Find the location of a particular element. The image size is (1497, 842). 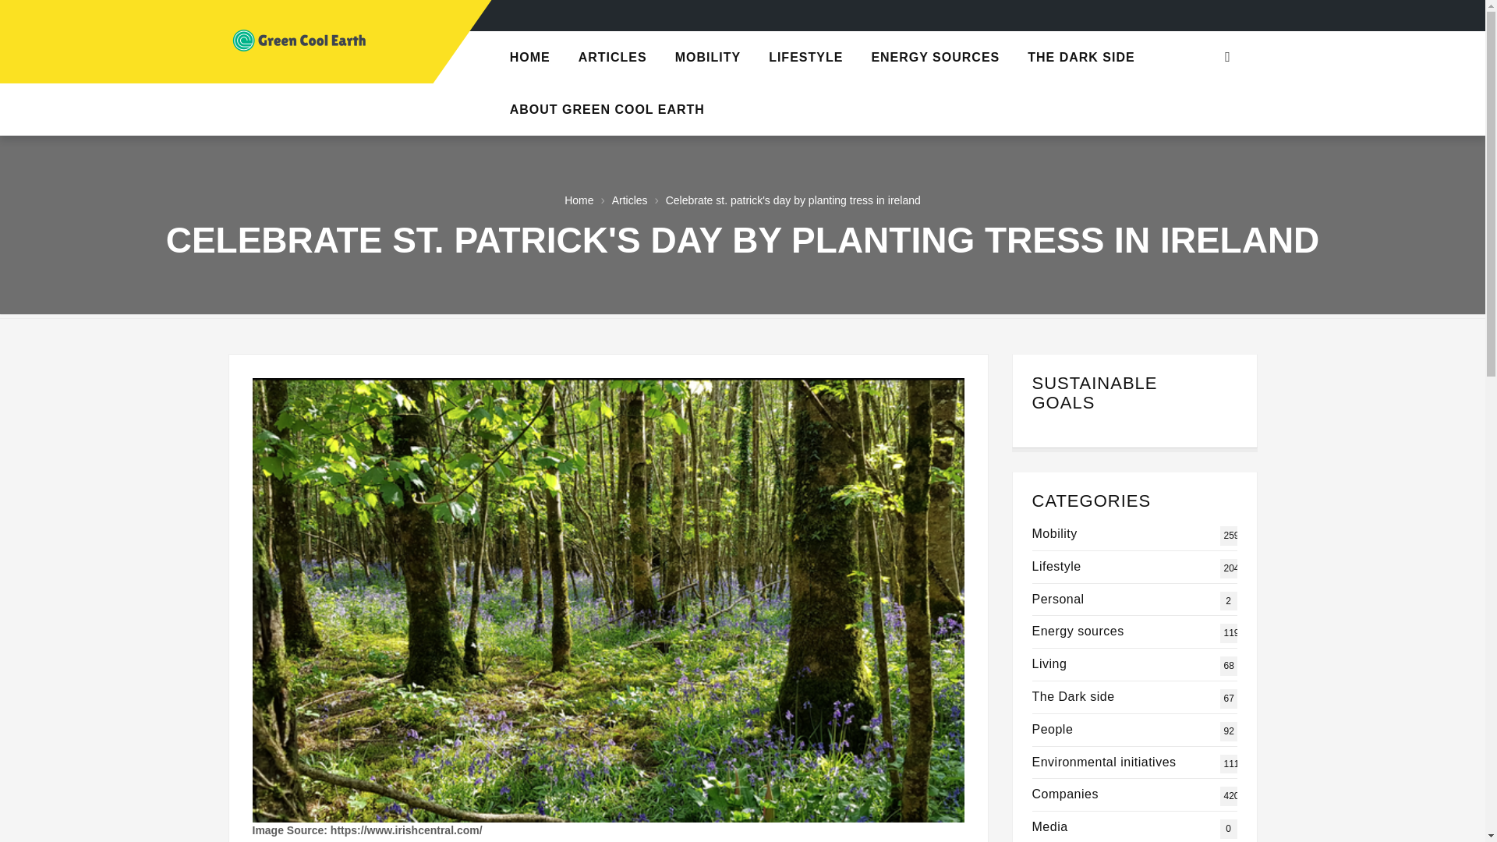

Search is located at coordinates (1227, 56).